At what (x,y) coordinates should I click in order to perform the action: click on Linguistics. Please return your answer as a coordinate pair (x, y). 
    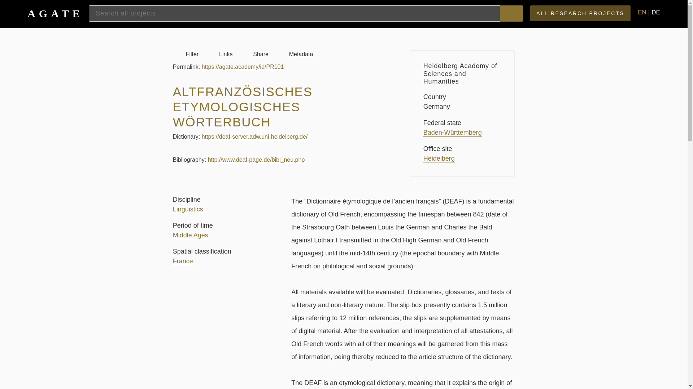
    Looking at the image, I should click on (188, 209).